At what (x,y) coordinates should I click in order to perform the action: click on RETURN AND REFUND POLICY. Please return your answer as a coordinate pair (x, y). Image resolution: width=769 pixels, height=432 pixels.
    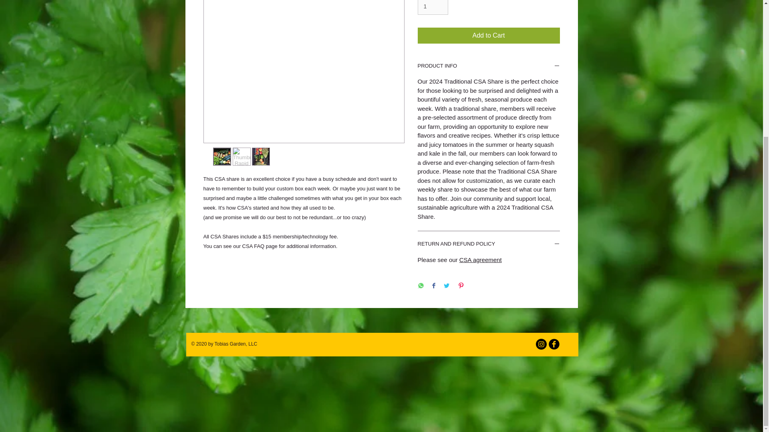
    Looking at the image, I should click on (489, 245).